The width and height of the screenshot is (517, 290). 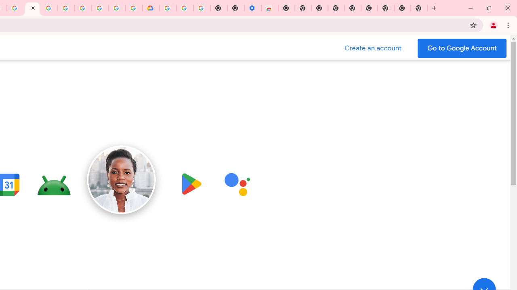 What do you see at coordinates (185, 8) in the screenshot?
I see `Google Account Help` at bounding box center [185, 8].